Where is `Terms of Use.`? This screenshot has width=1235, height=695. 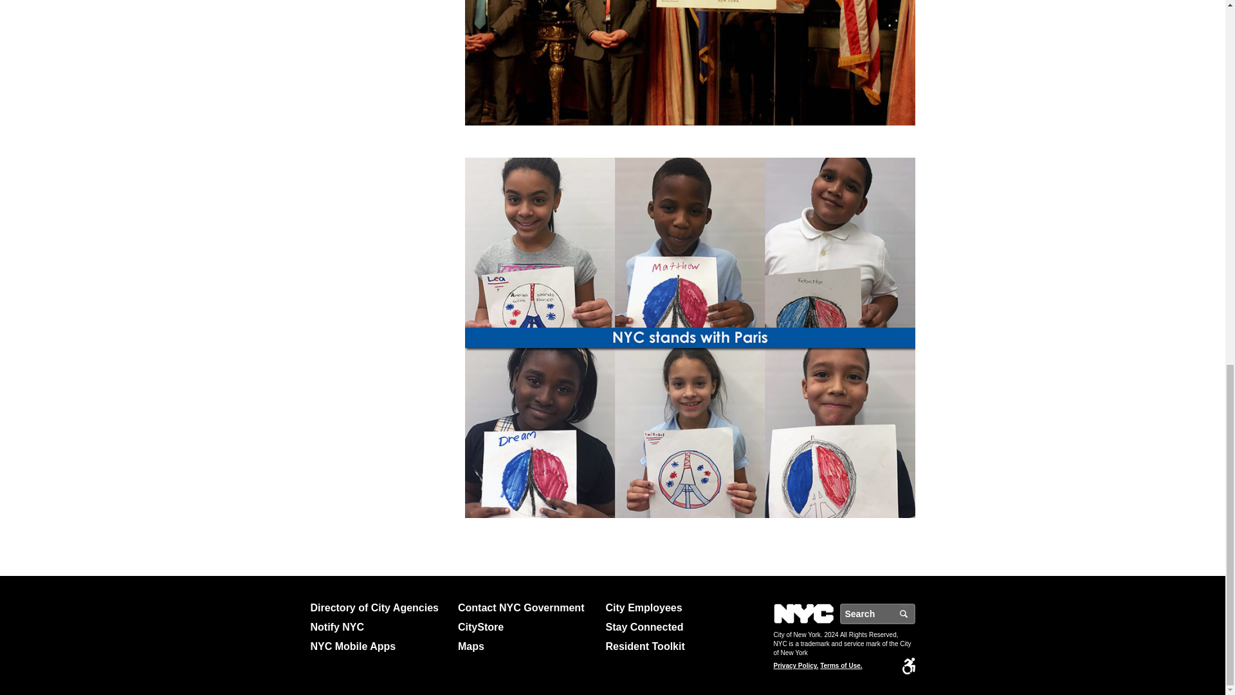
Terms of Use. is located at coordinates (841, 666).